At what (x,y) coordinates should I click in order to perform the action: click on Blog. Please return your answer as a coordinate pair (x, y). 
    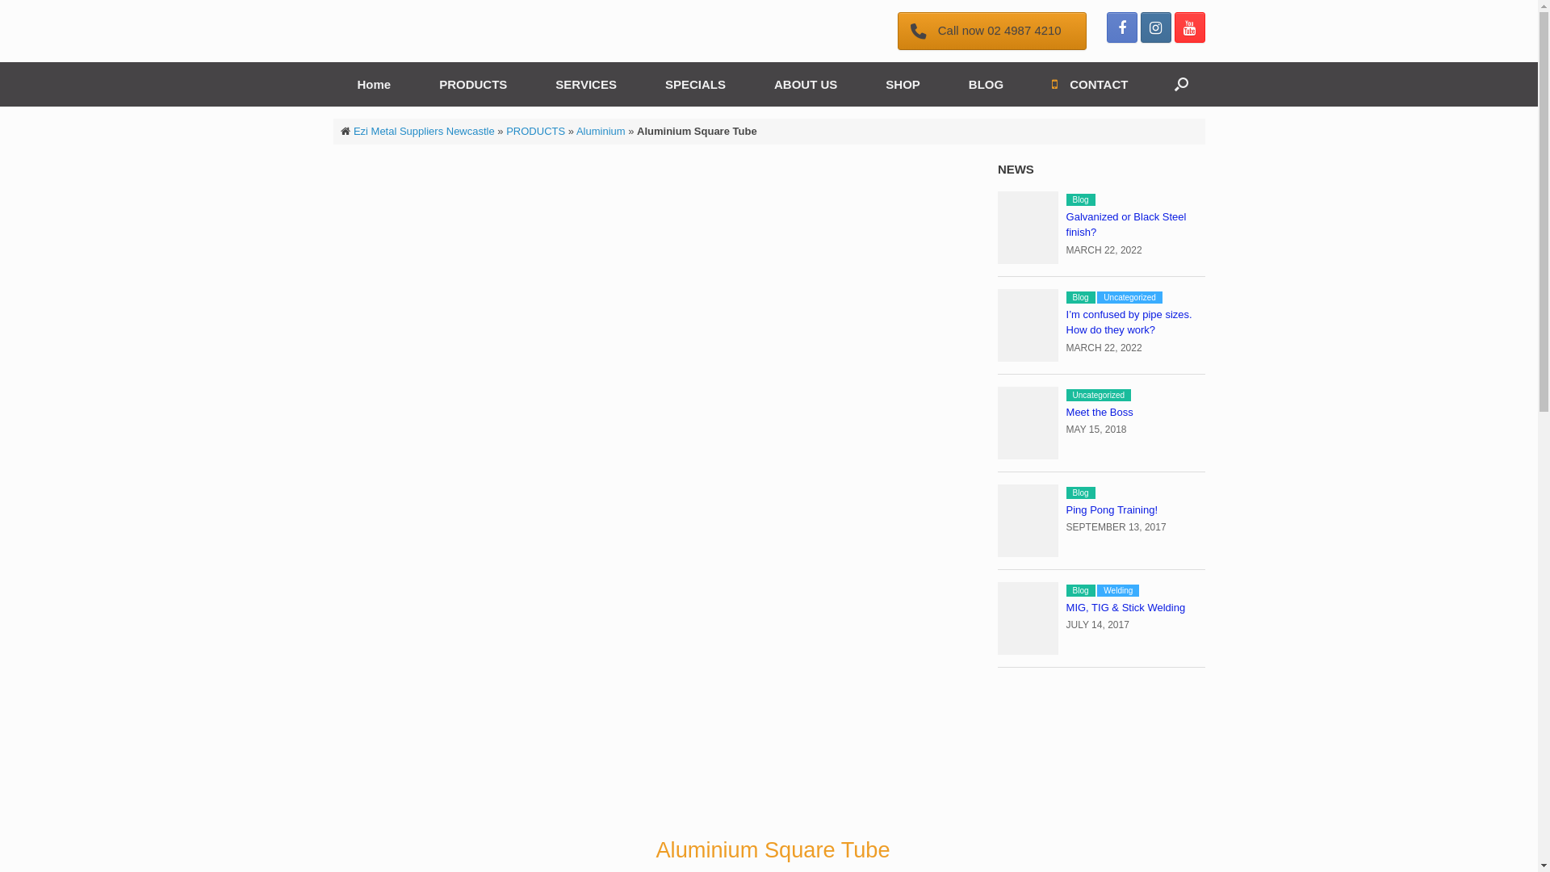
    Looking at the image, I should click on (1081, 200).